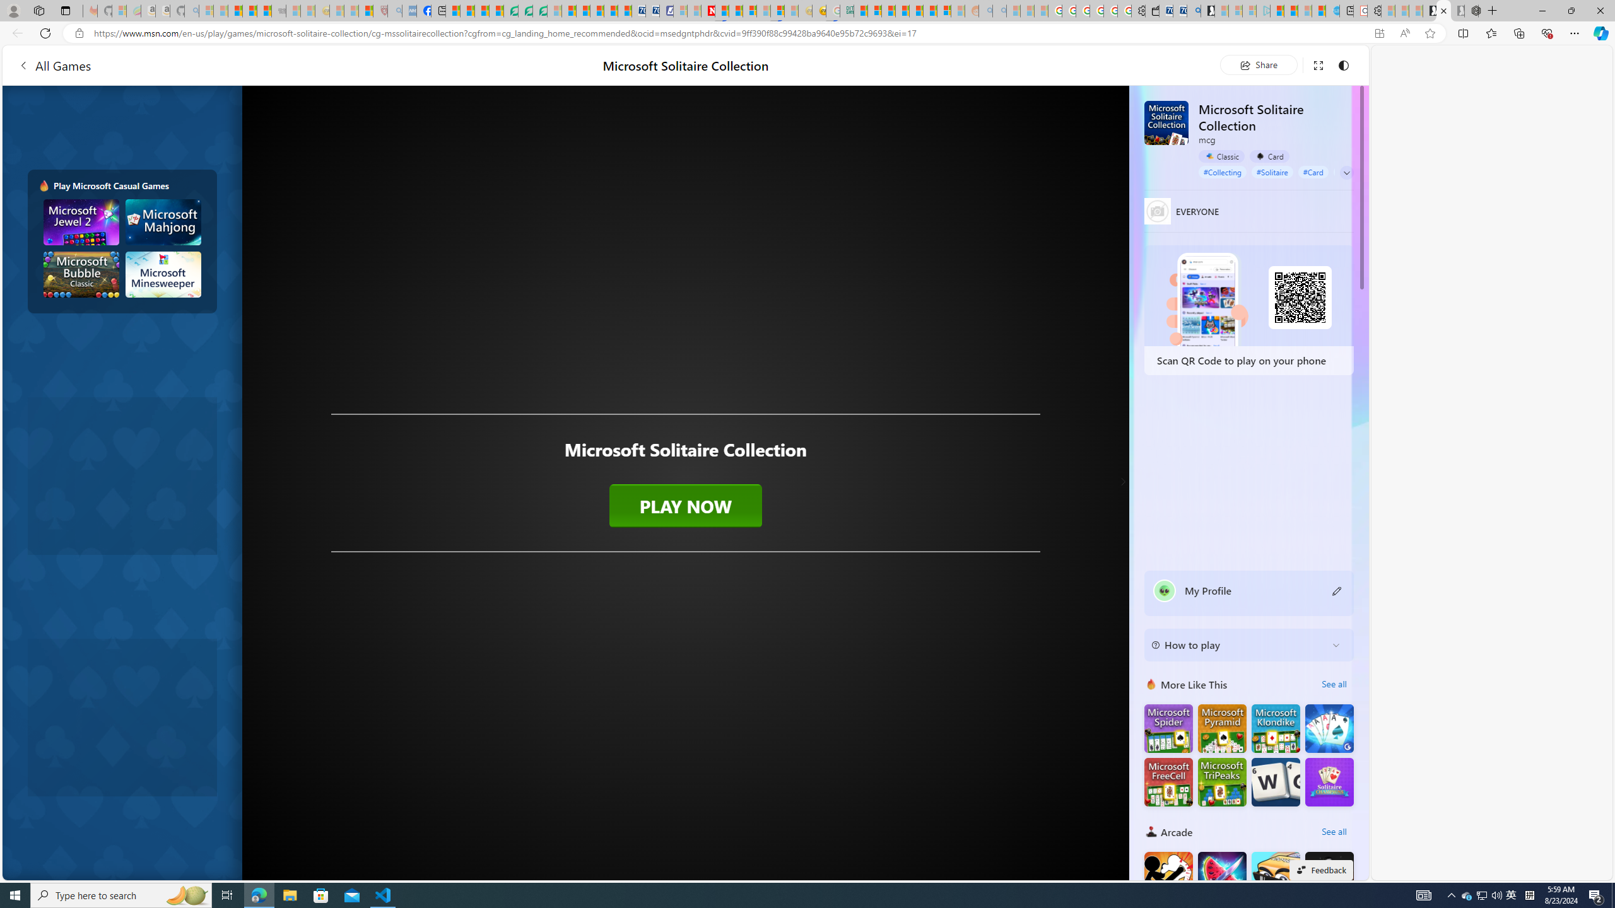 Image resolution: width=1615 pixels, height=908 pixels. I want to click on Microsoft Pyramid Solitaire, so click(1221, 729).